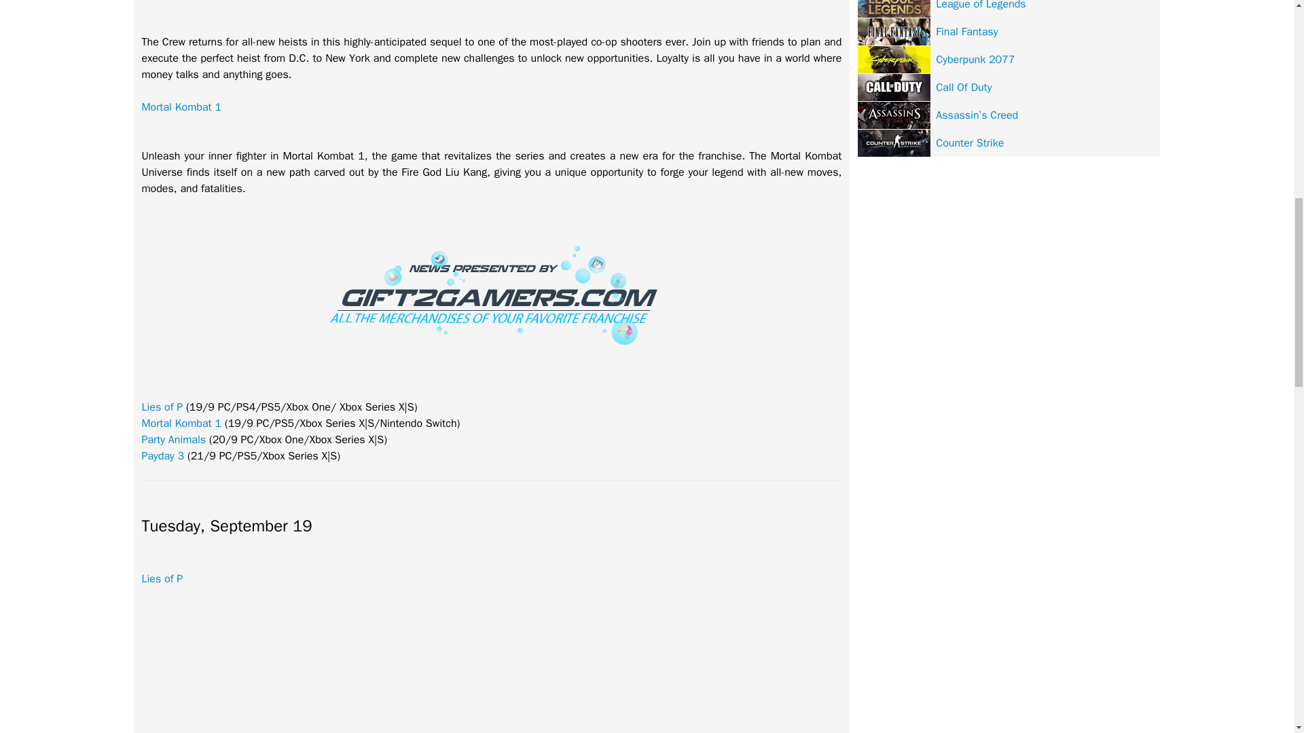 The image size is (1304, 733). I want to click on Mortal Kombat 1, so click(181, 424).